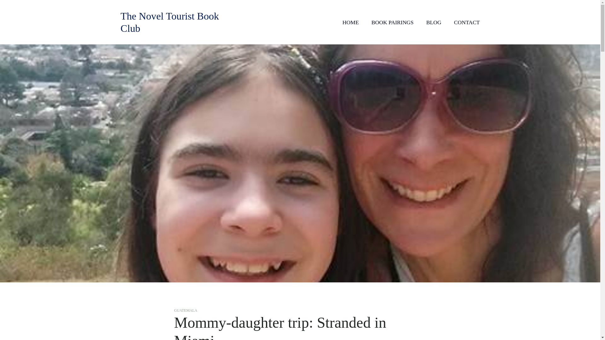 This screenshot has width=605, height=340. Describe the element at coordinates (350, 22) in the screenshot. I see `HOME` at that location.